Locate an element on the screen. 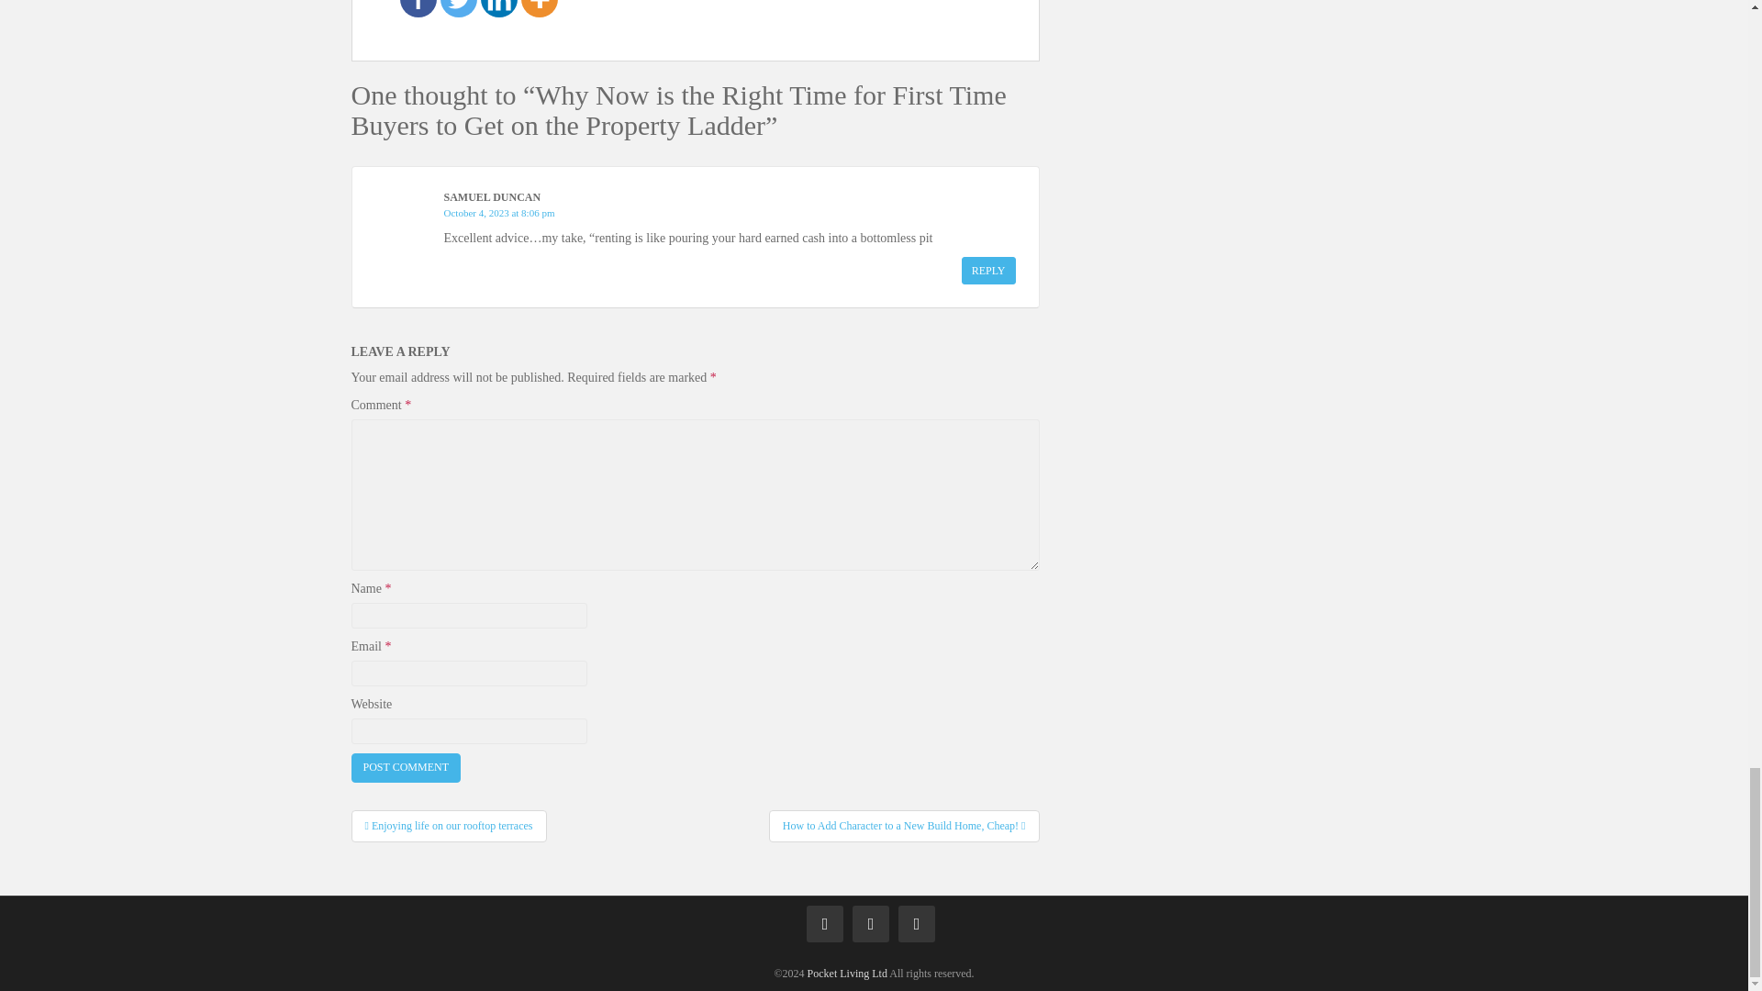  Twitter is located at coordinates (459, 9).